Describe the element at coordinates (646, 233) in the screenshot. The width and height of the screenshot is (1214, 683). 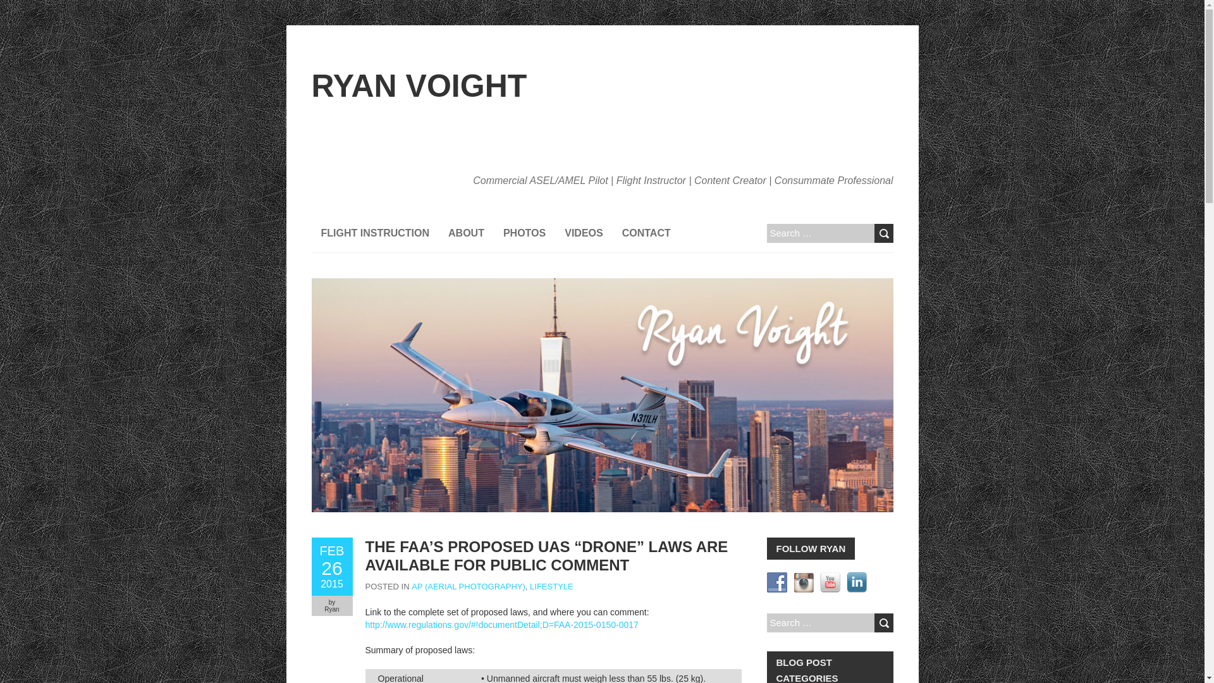
I see `CONTACT` at that location.